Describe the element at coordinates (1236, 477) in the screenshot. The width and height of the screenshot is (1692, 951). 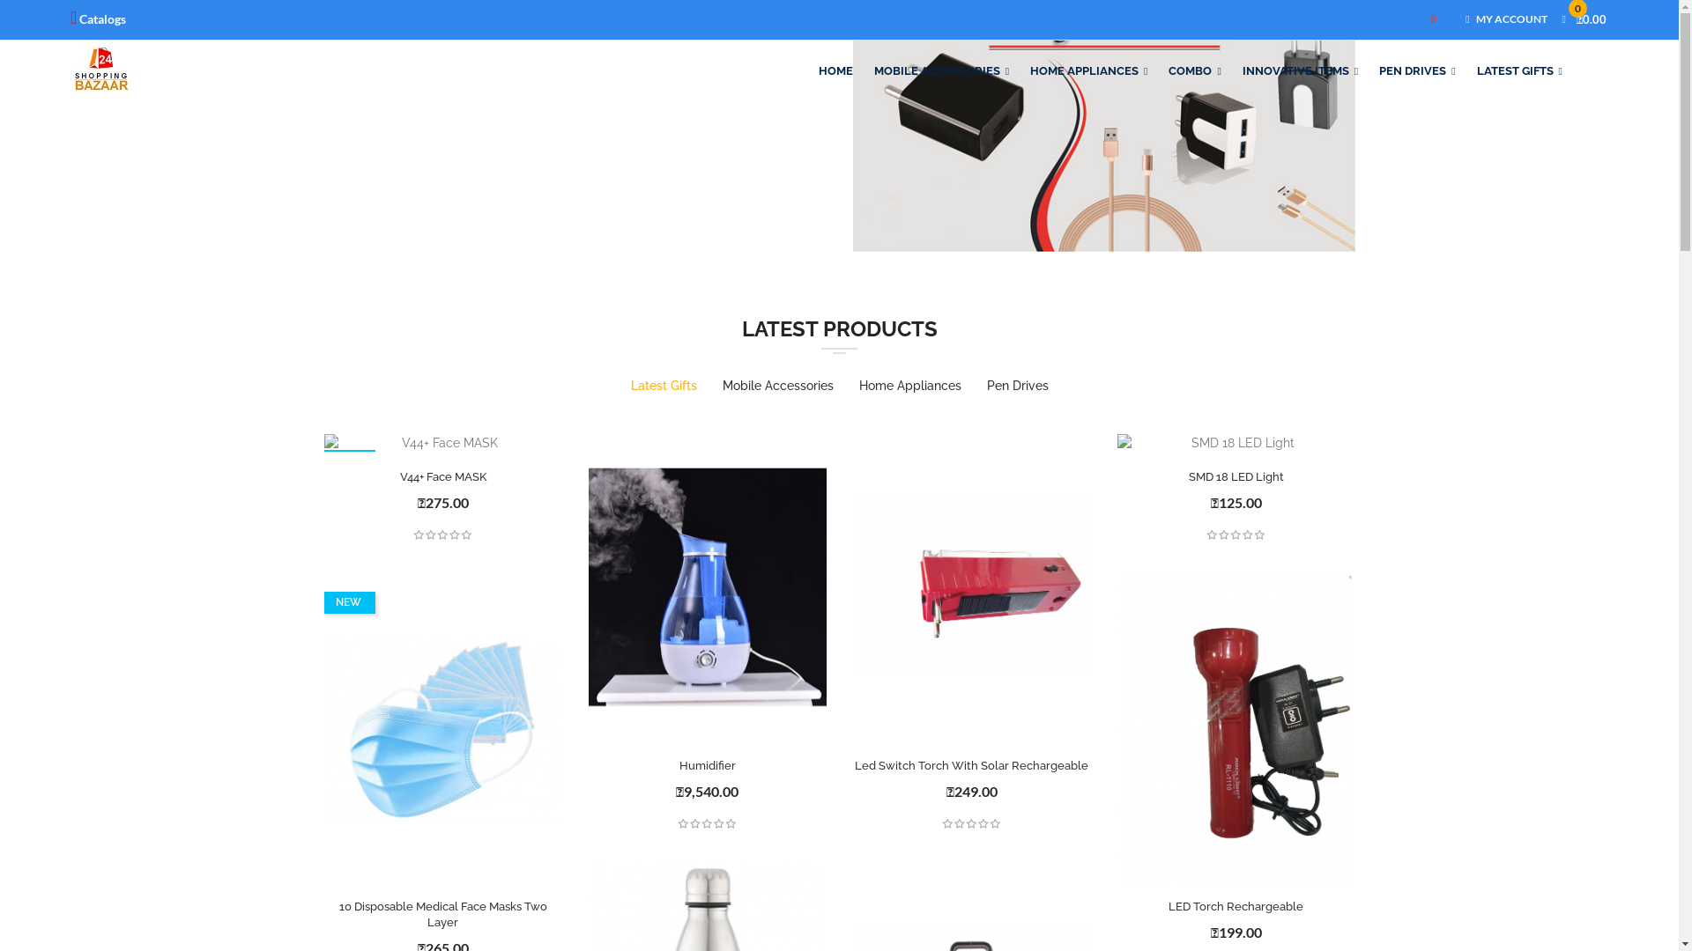
I see `SMD 18 LED Light` at that location.